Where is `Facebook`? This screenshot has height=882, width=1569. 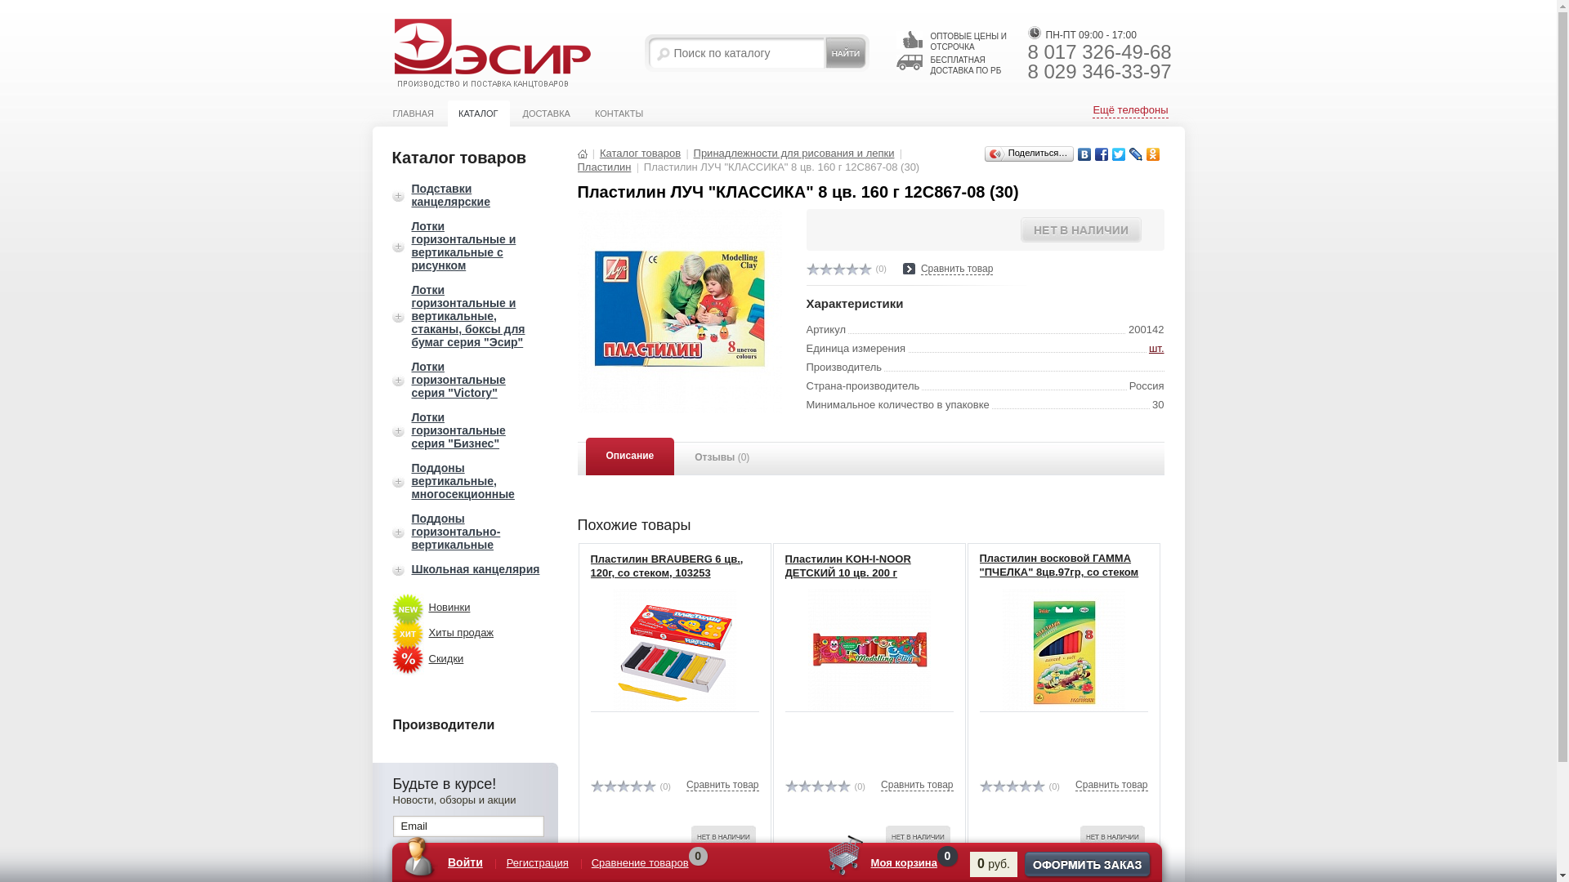 Facebook is located at coordinates (1102, 154).